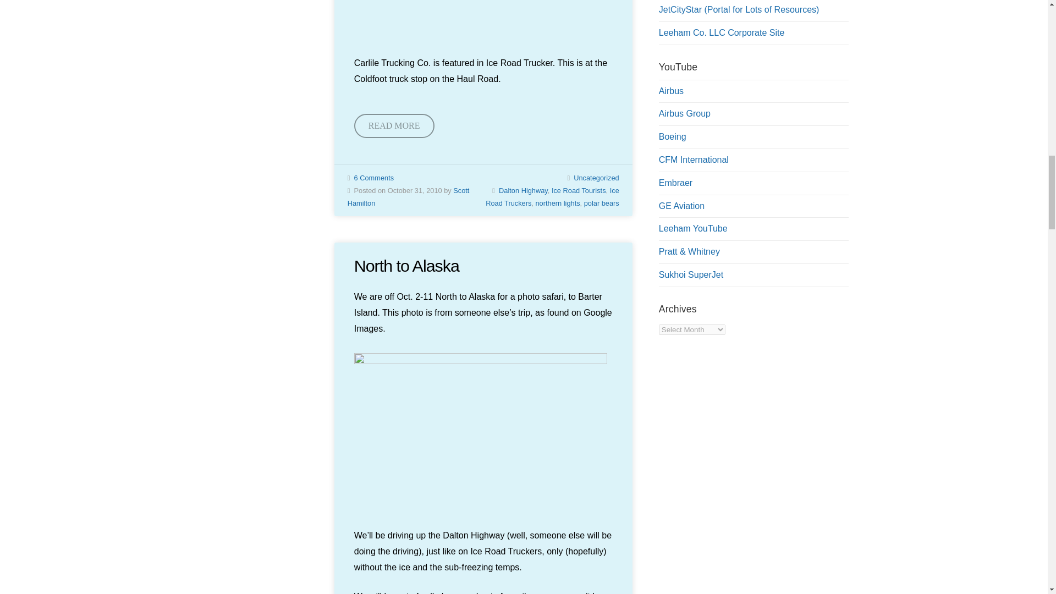 The width and height of the screenshot is (1056, 594). I want to click on North to Alaska, so click(406, 265).